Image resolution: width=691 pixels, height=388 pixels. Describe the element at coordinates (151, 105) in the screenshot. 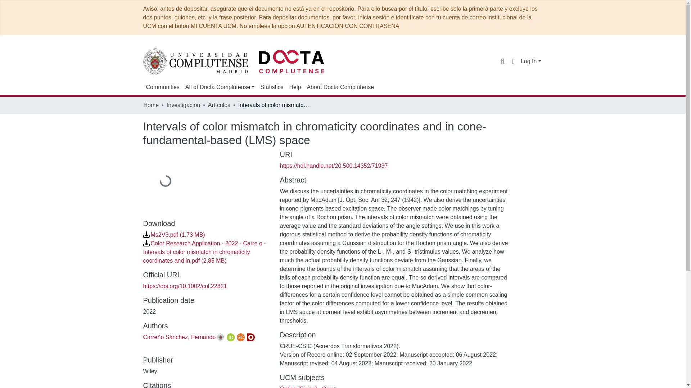

I see `Home` at that location.